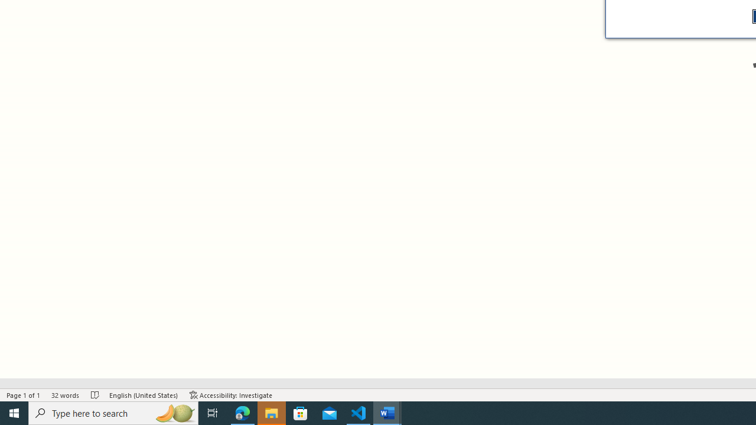  What do you see at coordinates (95, 394) in the screenshot?
I see `Spelling and Grammar Check No Errors` at bounding box center [95, 394].